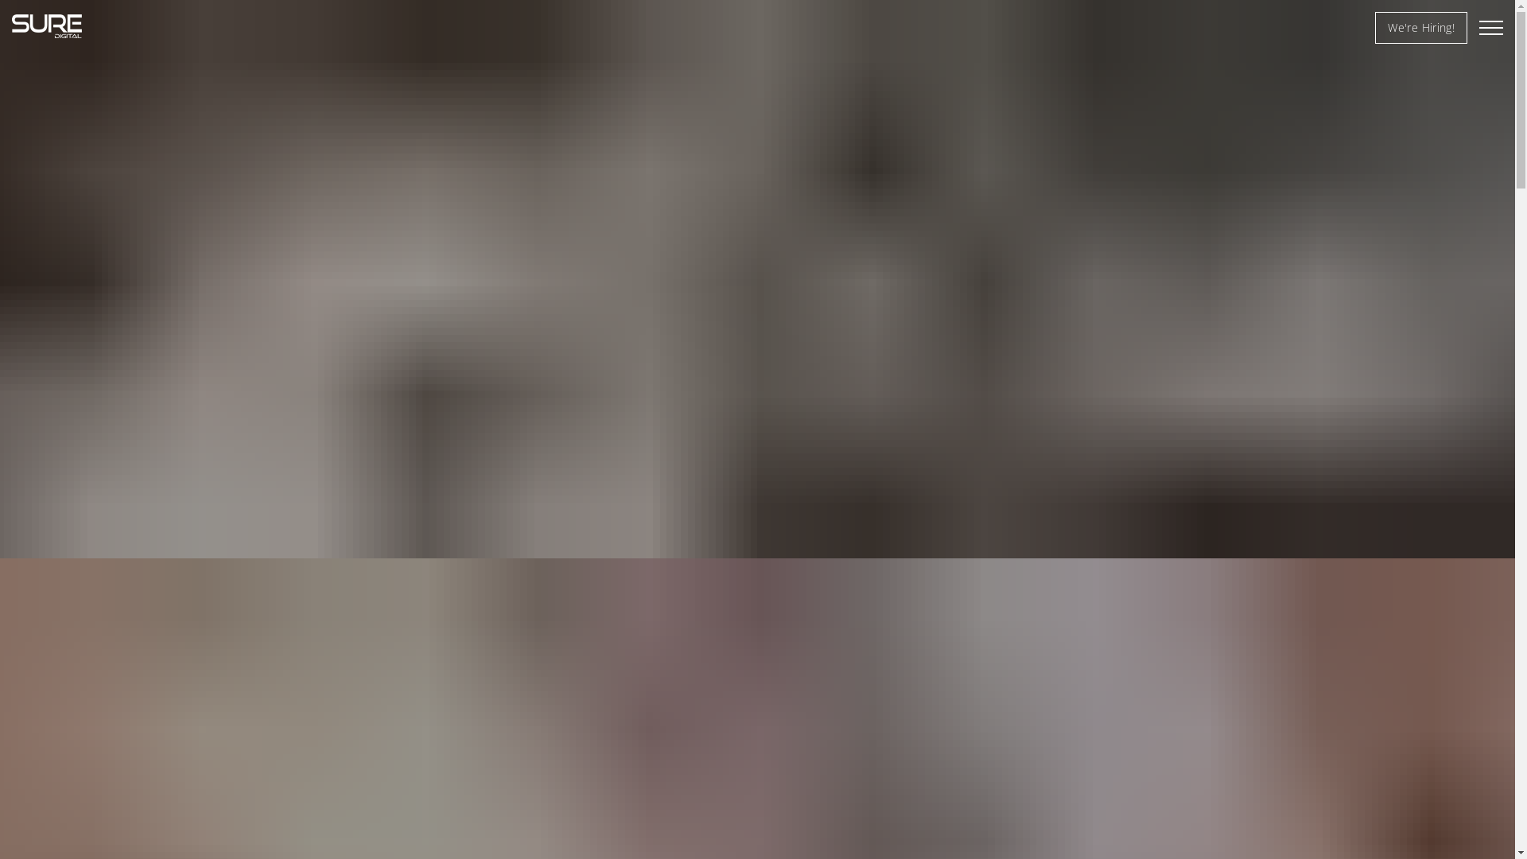 Image resolution: width=1527 pixels, height=859 pixels. I want to click on We're Hiring!, so click(1421, 28).